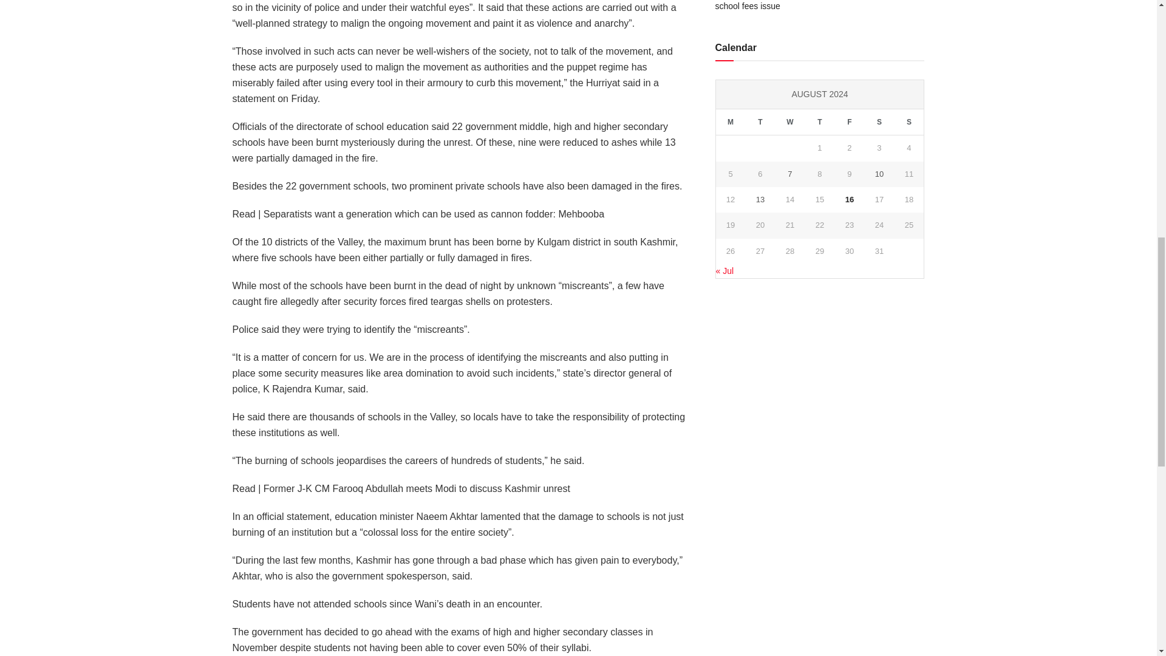 This screenshot has height=656, width=1166. What do you see at coordinates (819, 122) in the screenshot?
I see `Thursday` at bounding box center [819, 122].